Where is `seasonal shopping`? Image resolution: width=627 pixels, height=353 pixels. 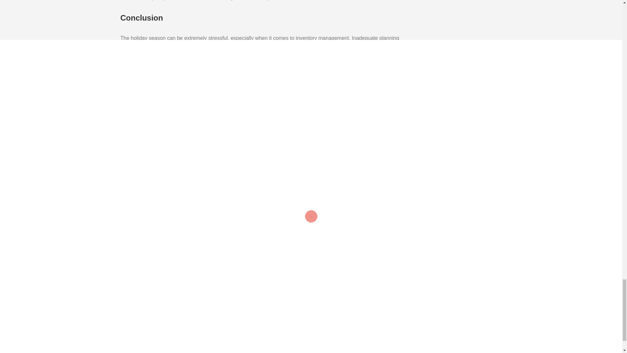
seasonal shopping is located at coordinates (233, 174).